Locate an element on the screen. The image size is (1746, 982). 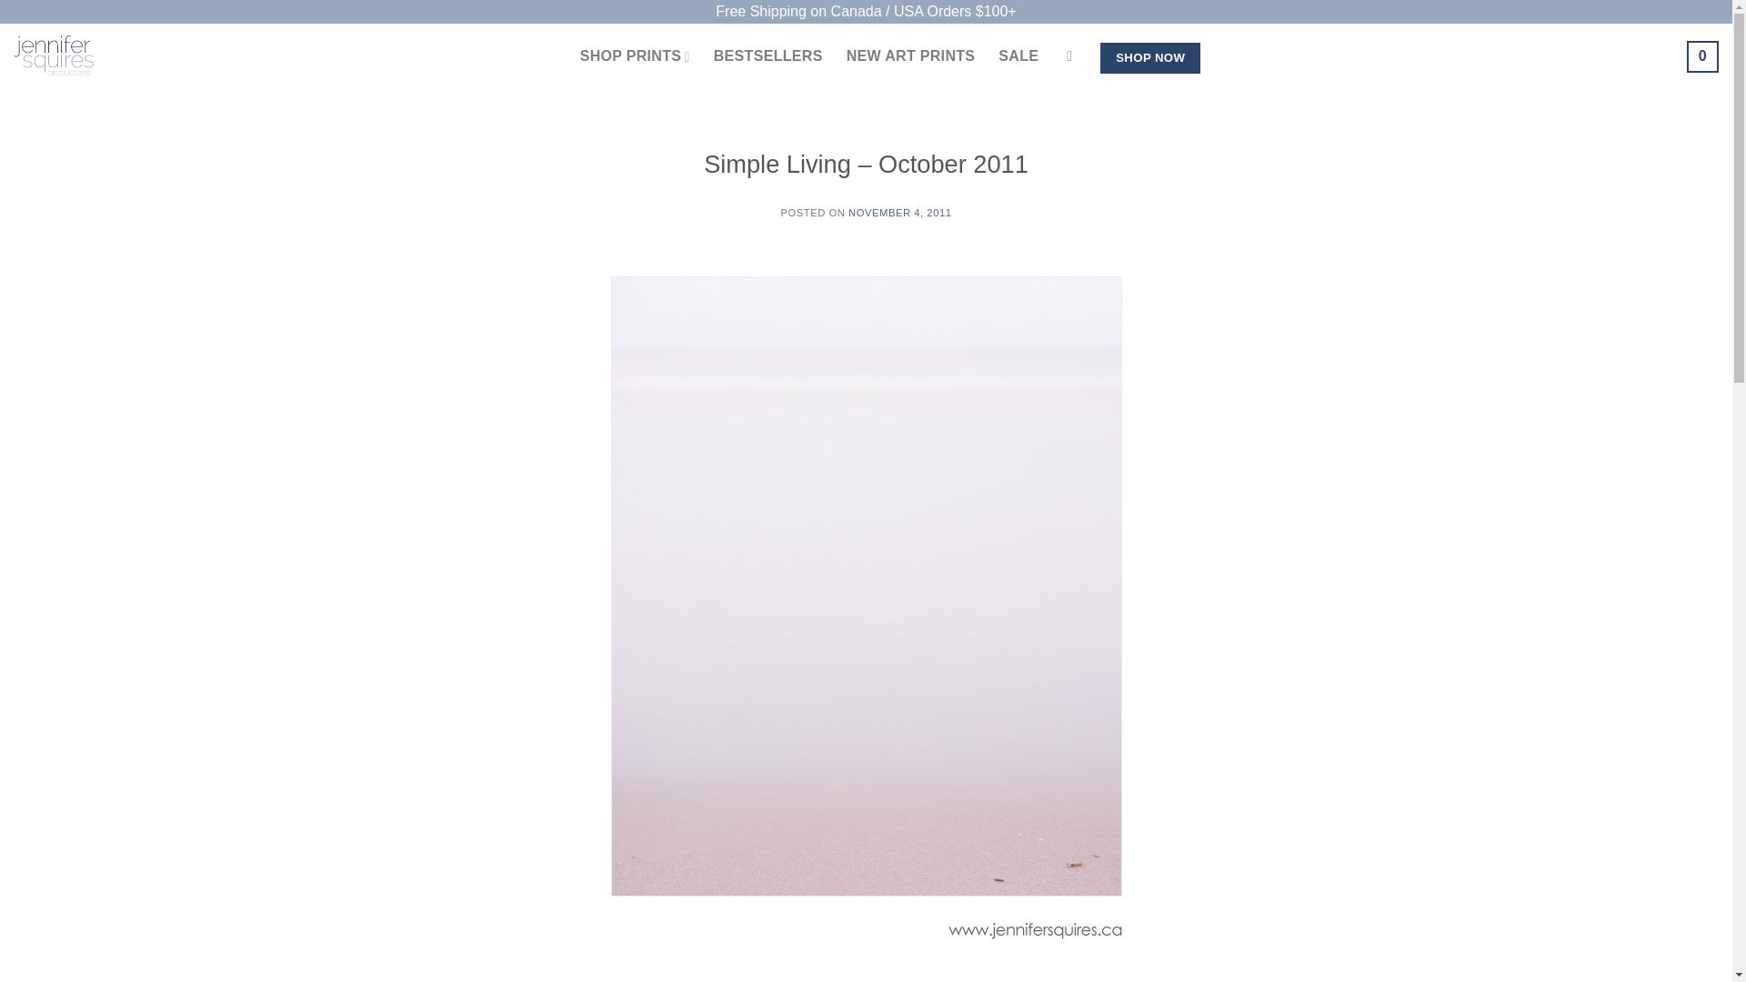
SHOP NOW is located at coordinates (1149, 58).